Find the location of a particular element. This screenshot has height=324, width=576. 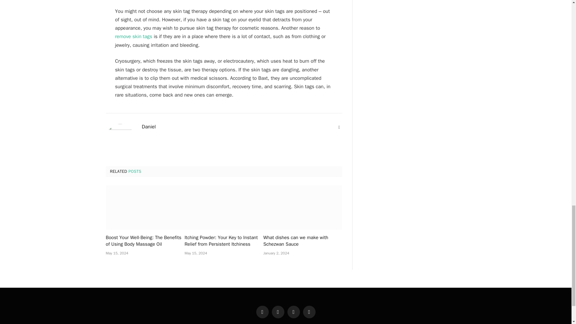

Daniel is located at coordinates (148, 127).